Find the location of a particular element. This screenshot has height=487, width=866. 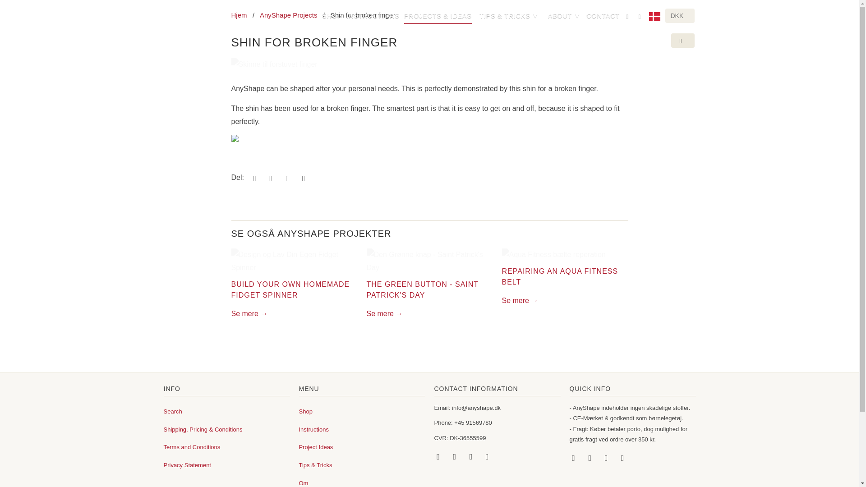

The Green Button - Saint Patrick's Day is located at coordinates (384, 313).